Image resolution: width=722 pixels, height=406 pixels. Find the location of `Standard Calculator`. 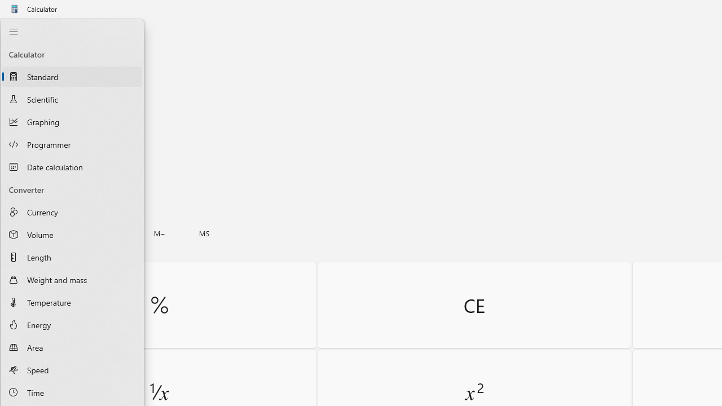

Standard Calculator is located at coordinates (72, 77).